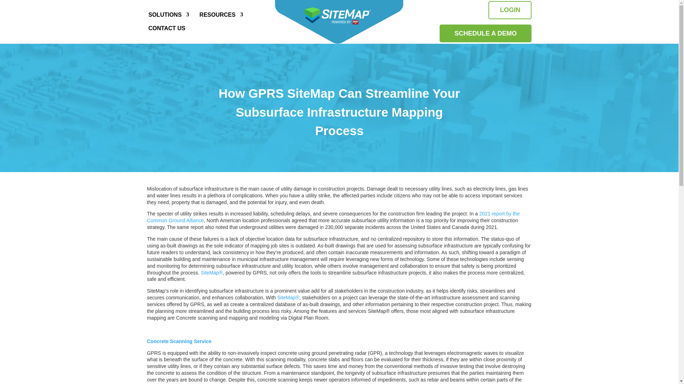 This screenshot has height=384, width=684. What do you see at coordinates (486, 33) in the screenshot?
I see `SCHEDULE A DEMO` at bounding box center [486, 33].